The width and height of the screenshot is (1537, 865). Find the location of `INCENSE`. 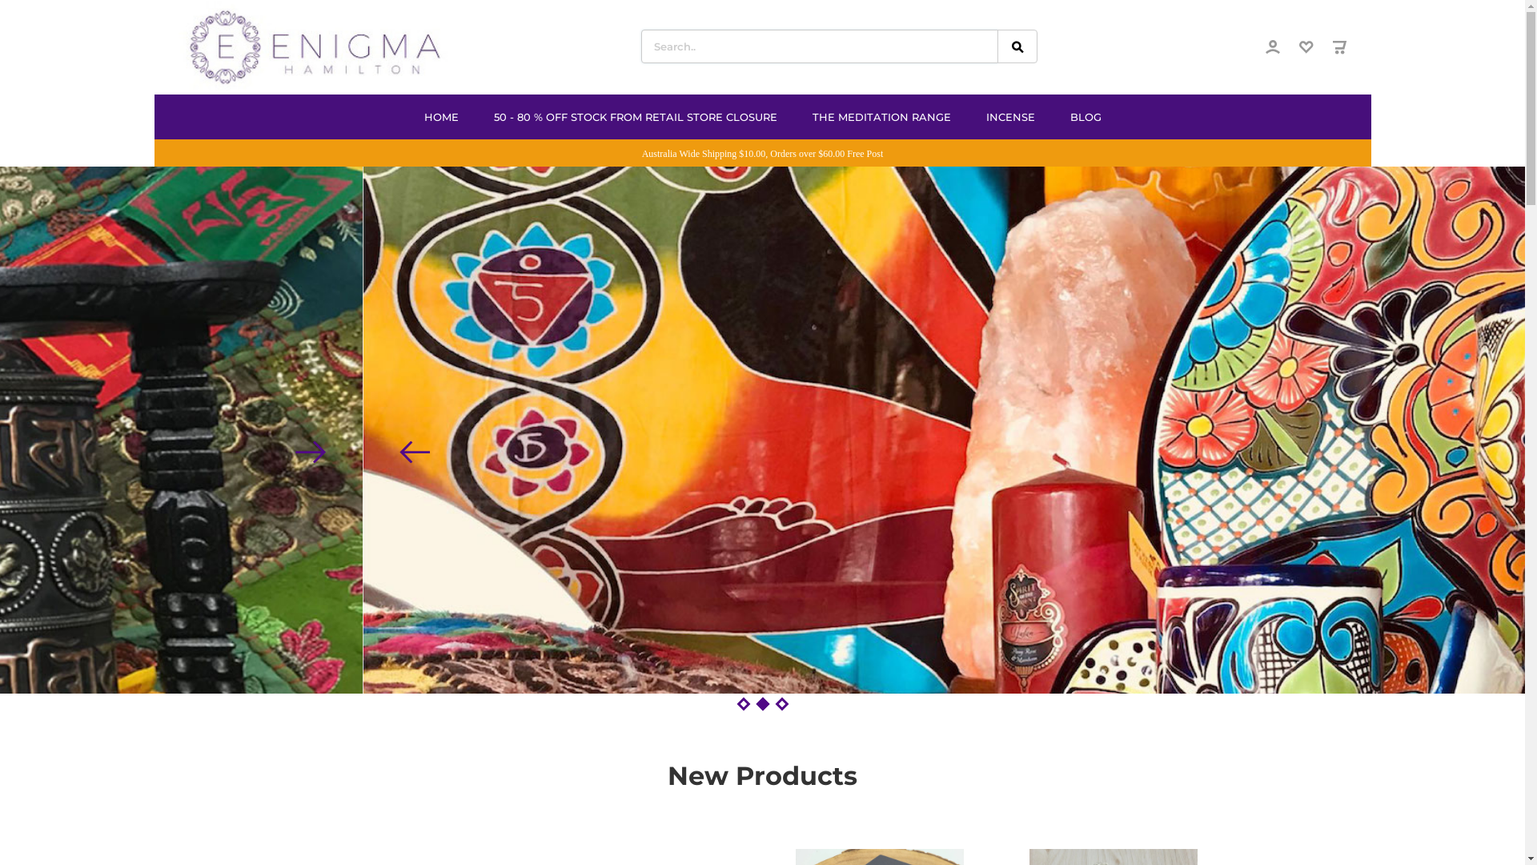

INCENSE is located at coordinates (1010, 118).